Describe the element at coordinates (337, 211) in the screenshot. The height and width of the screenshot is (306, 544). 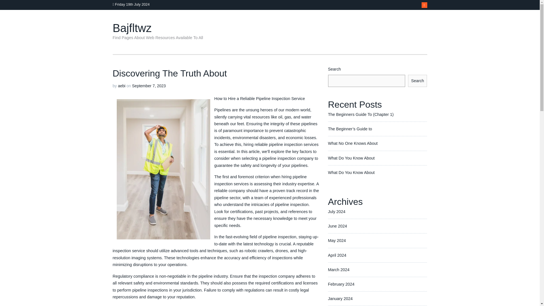
I see `July 2024` at that location.